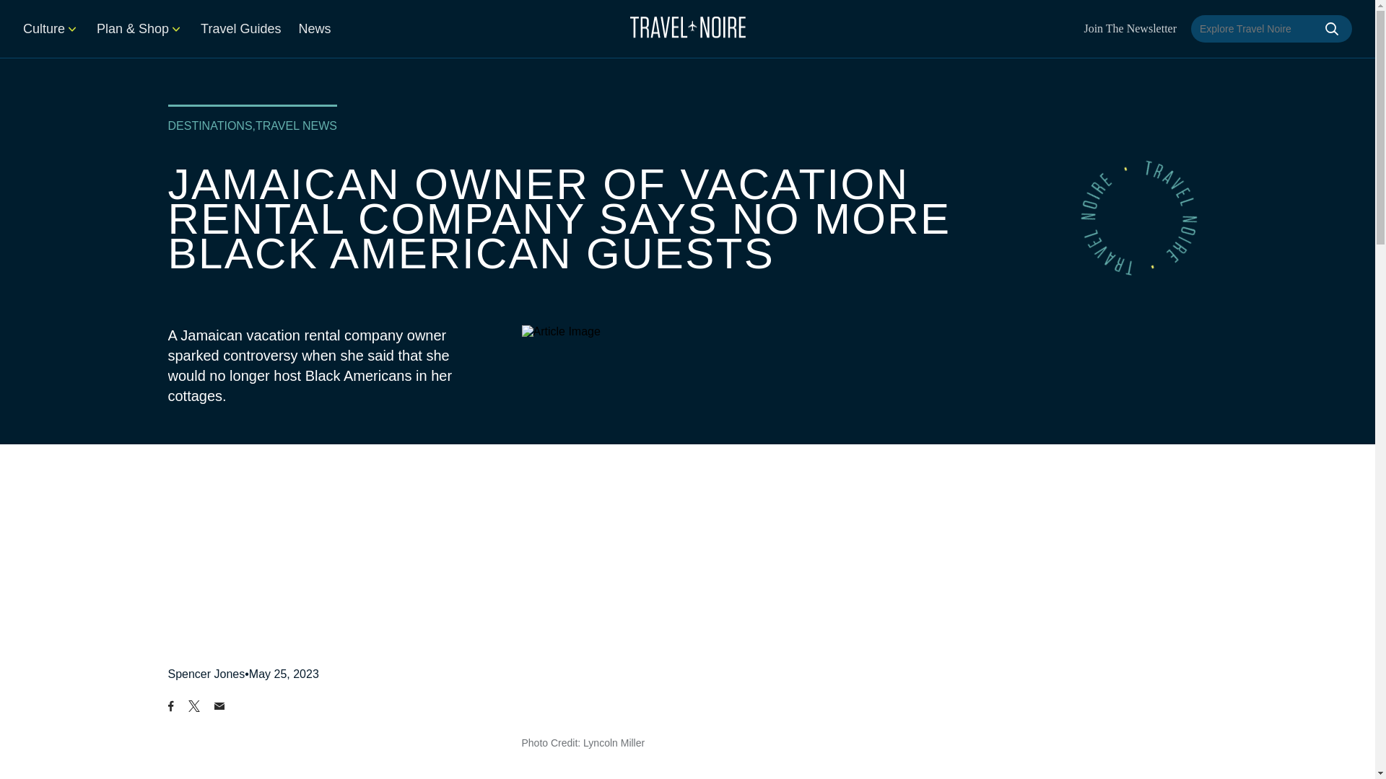  I want to click on News, so click(314, 29).